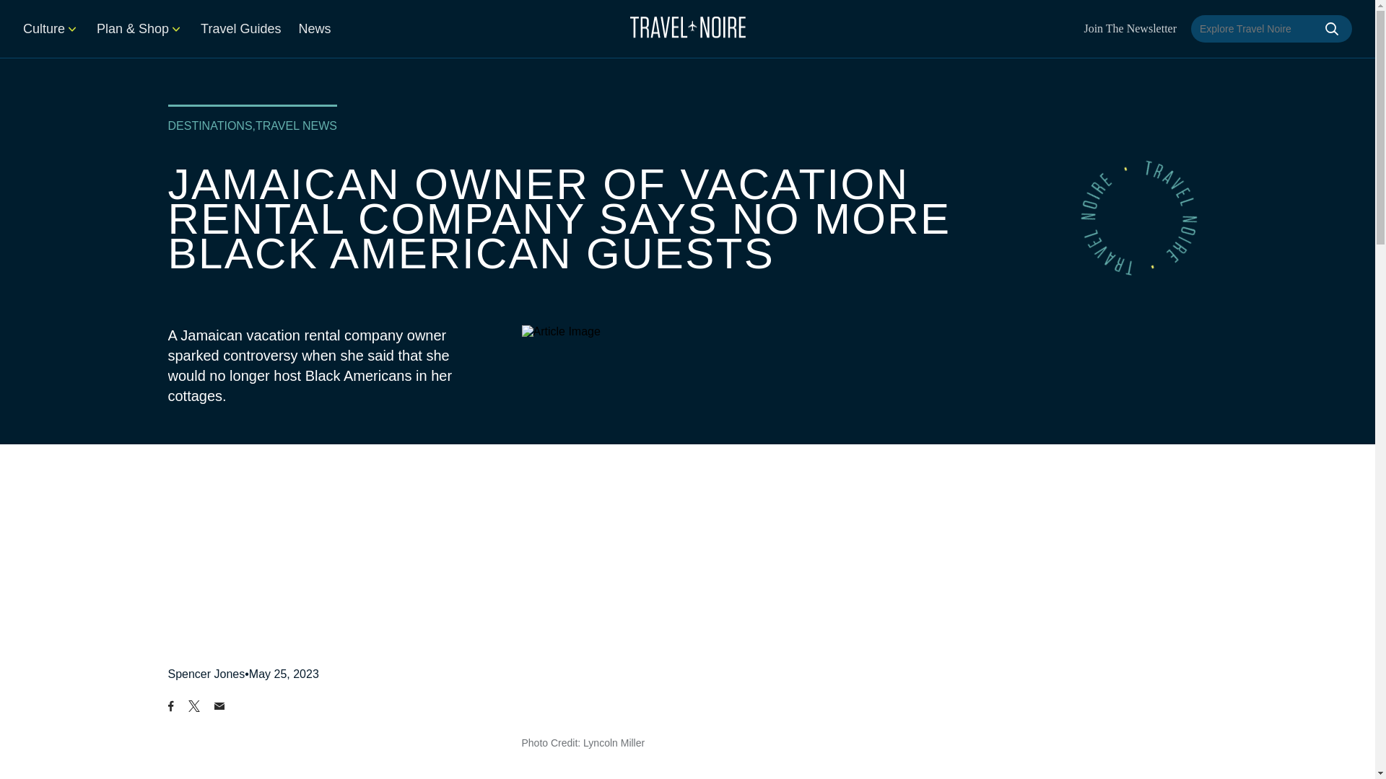  I want to click on News, so click(314, 29).